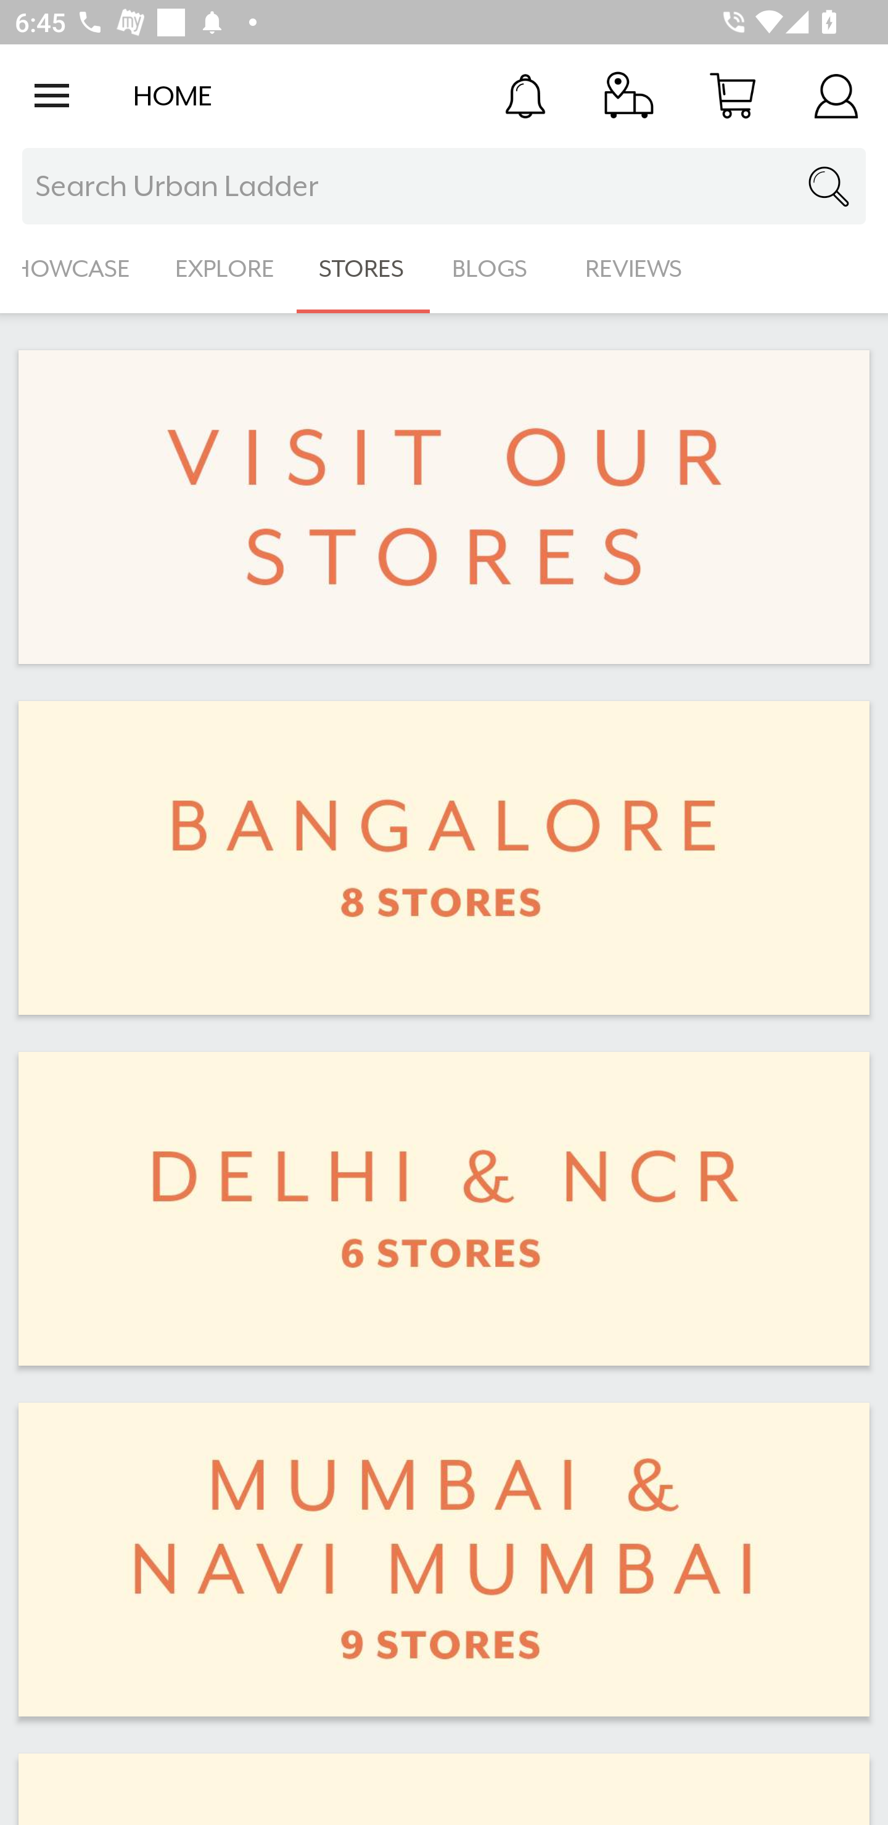 This screenshot has width=888, height=1825. Describe the element at coordinates (363, 269) in the screenshot. I see `STORES` at that location.